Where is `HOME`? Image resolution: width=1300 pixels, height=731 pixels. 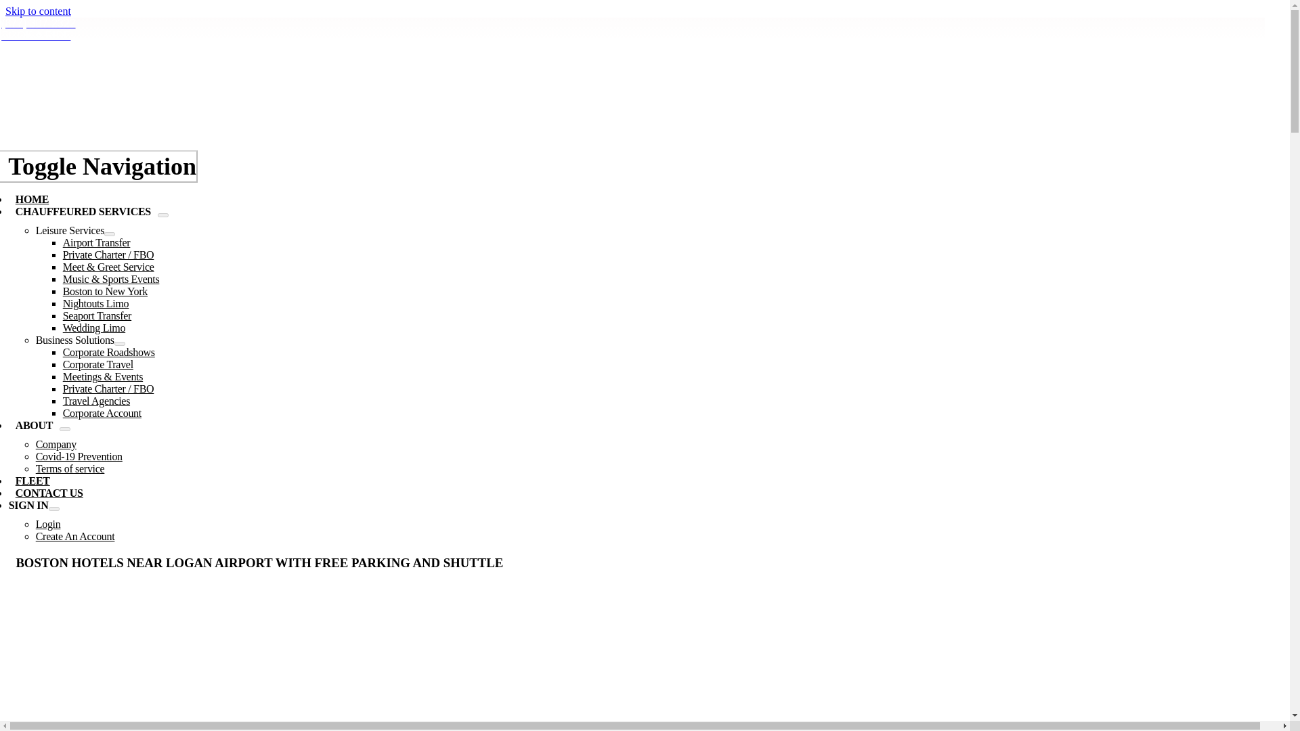
HOME is located at coordinates (32, 199).